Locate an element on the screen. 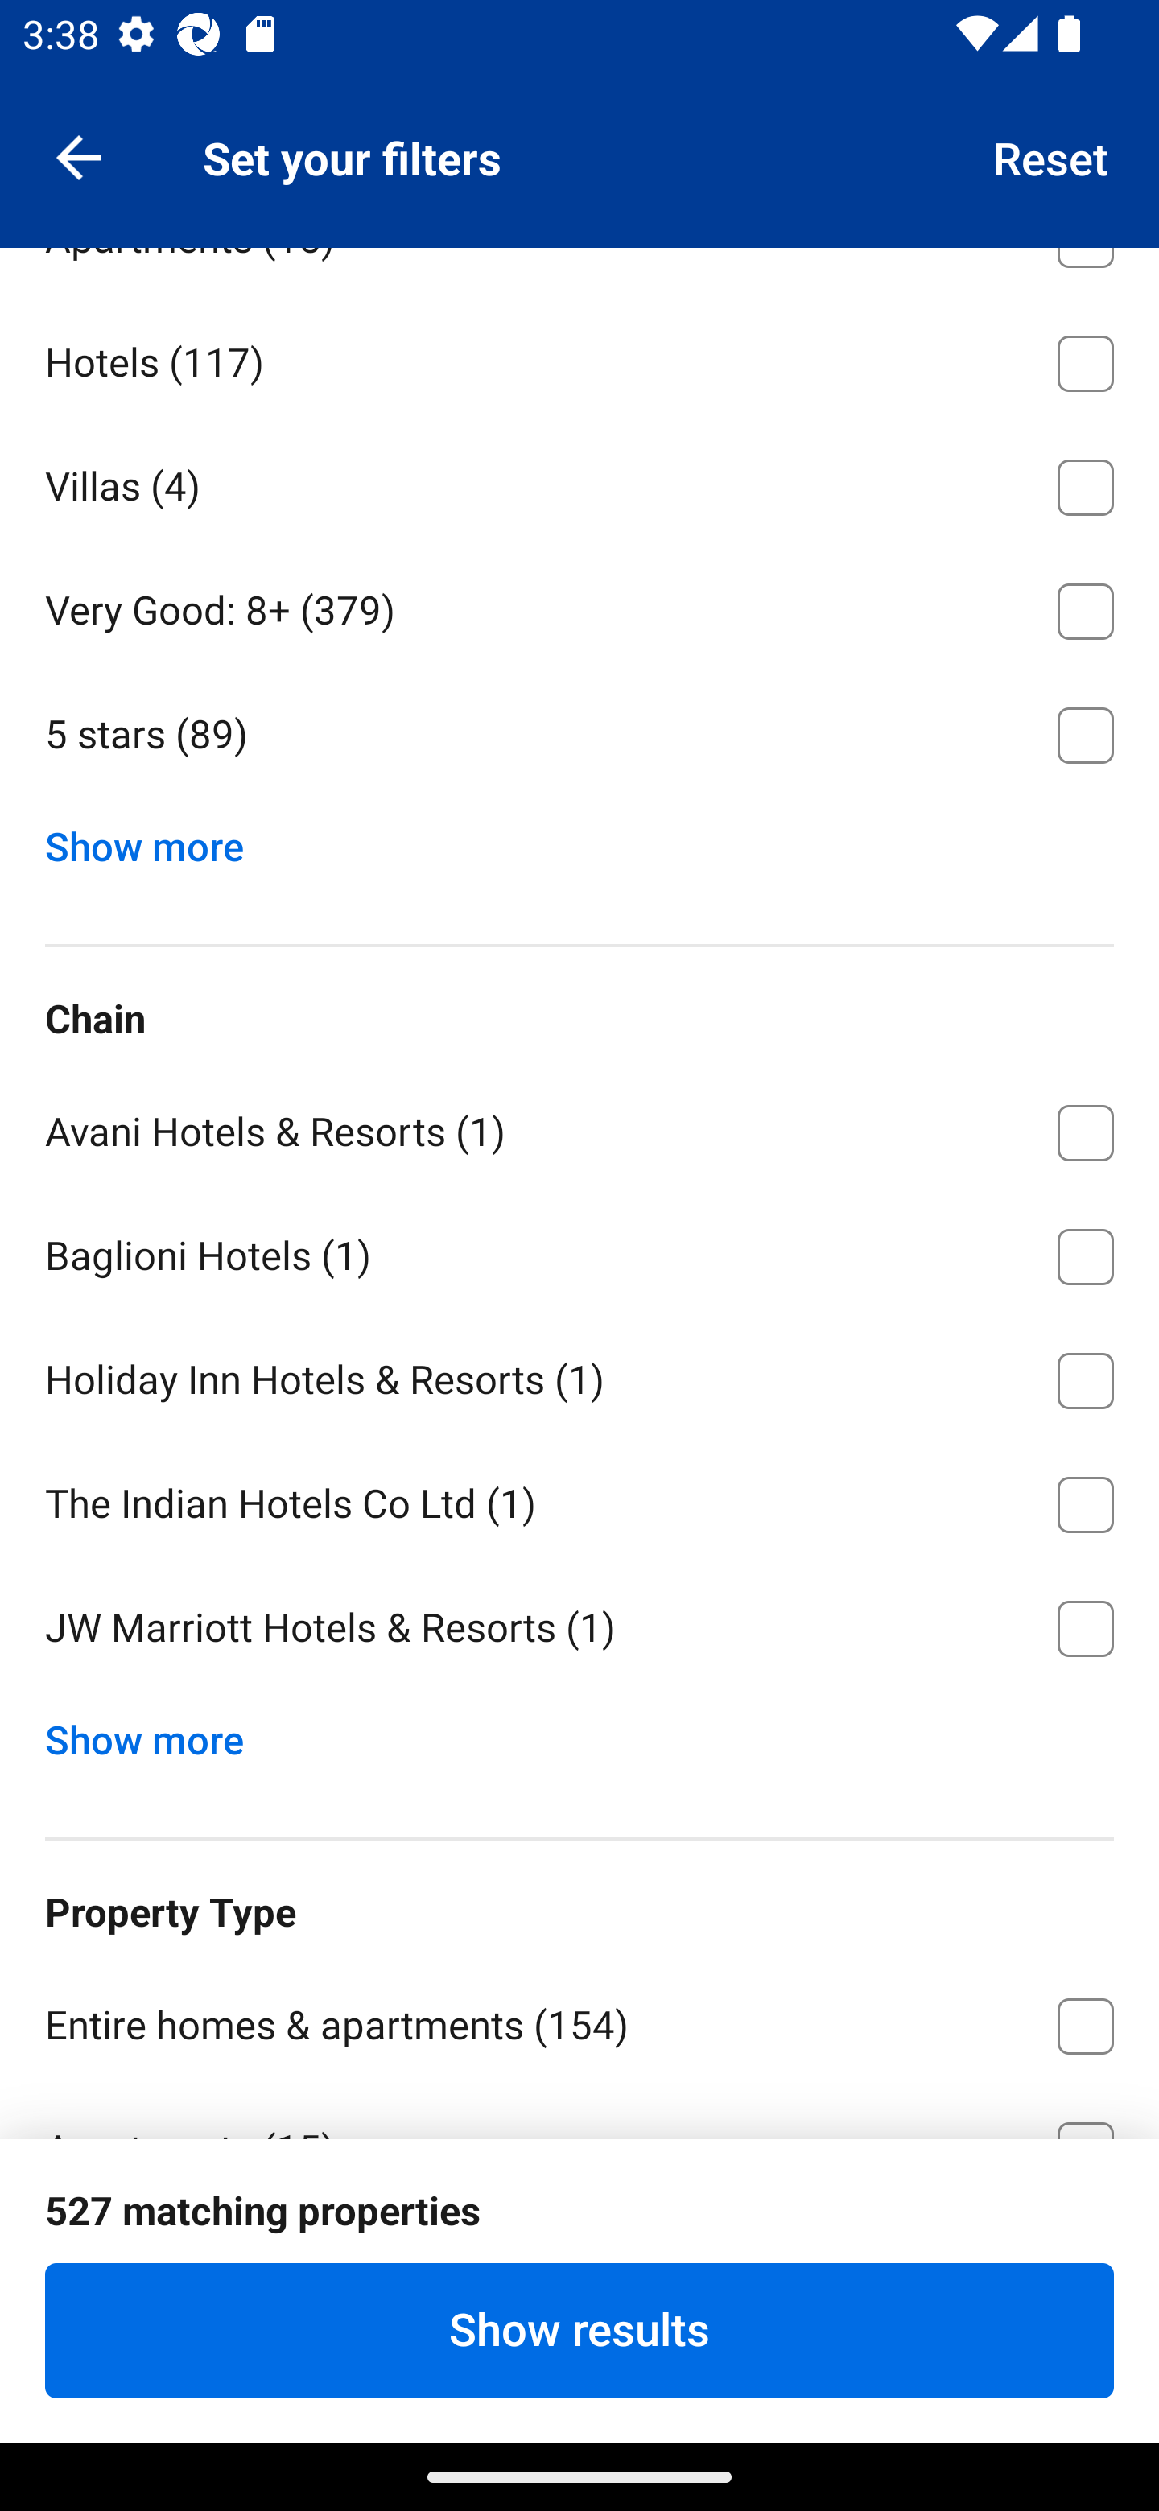  The Indian Hotels Co Ltd ⁦(1) is located at coordinates (579, 1499).